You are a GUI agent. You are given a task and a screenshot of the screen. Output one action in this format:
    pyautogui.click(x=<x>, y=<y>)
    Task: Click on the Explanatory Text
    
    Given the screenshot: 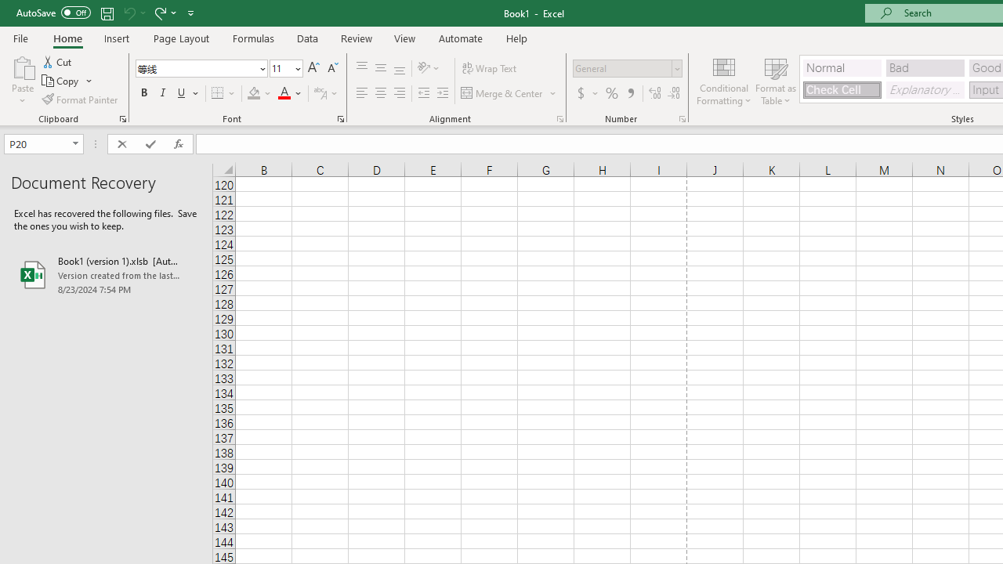 What is the action you would take?
    pyautogui.click(x=925, y=89)
    